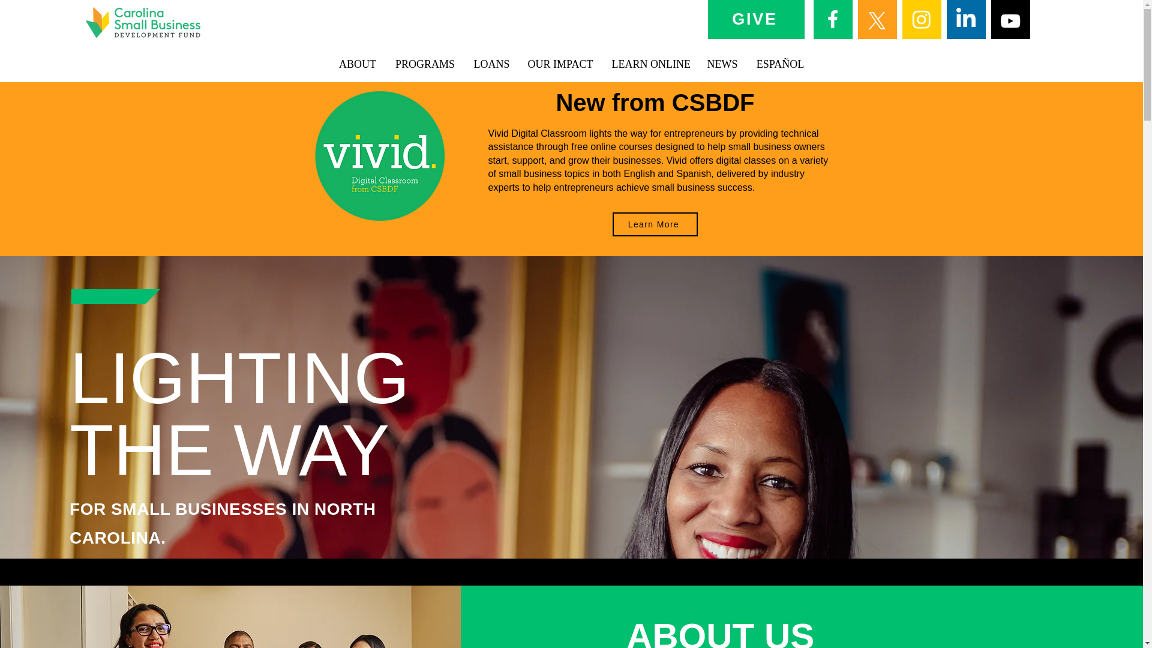 This screenshot has width=1152, height=648. I want to click on PROGRAMS, so click(424, 64).